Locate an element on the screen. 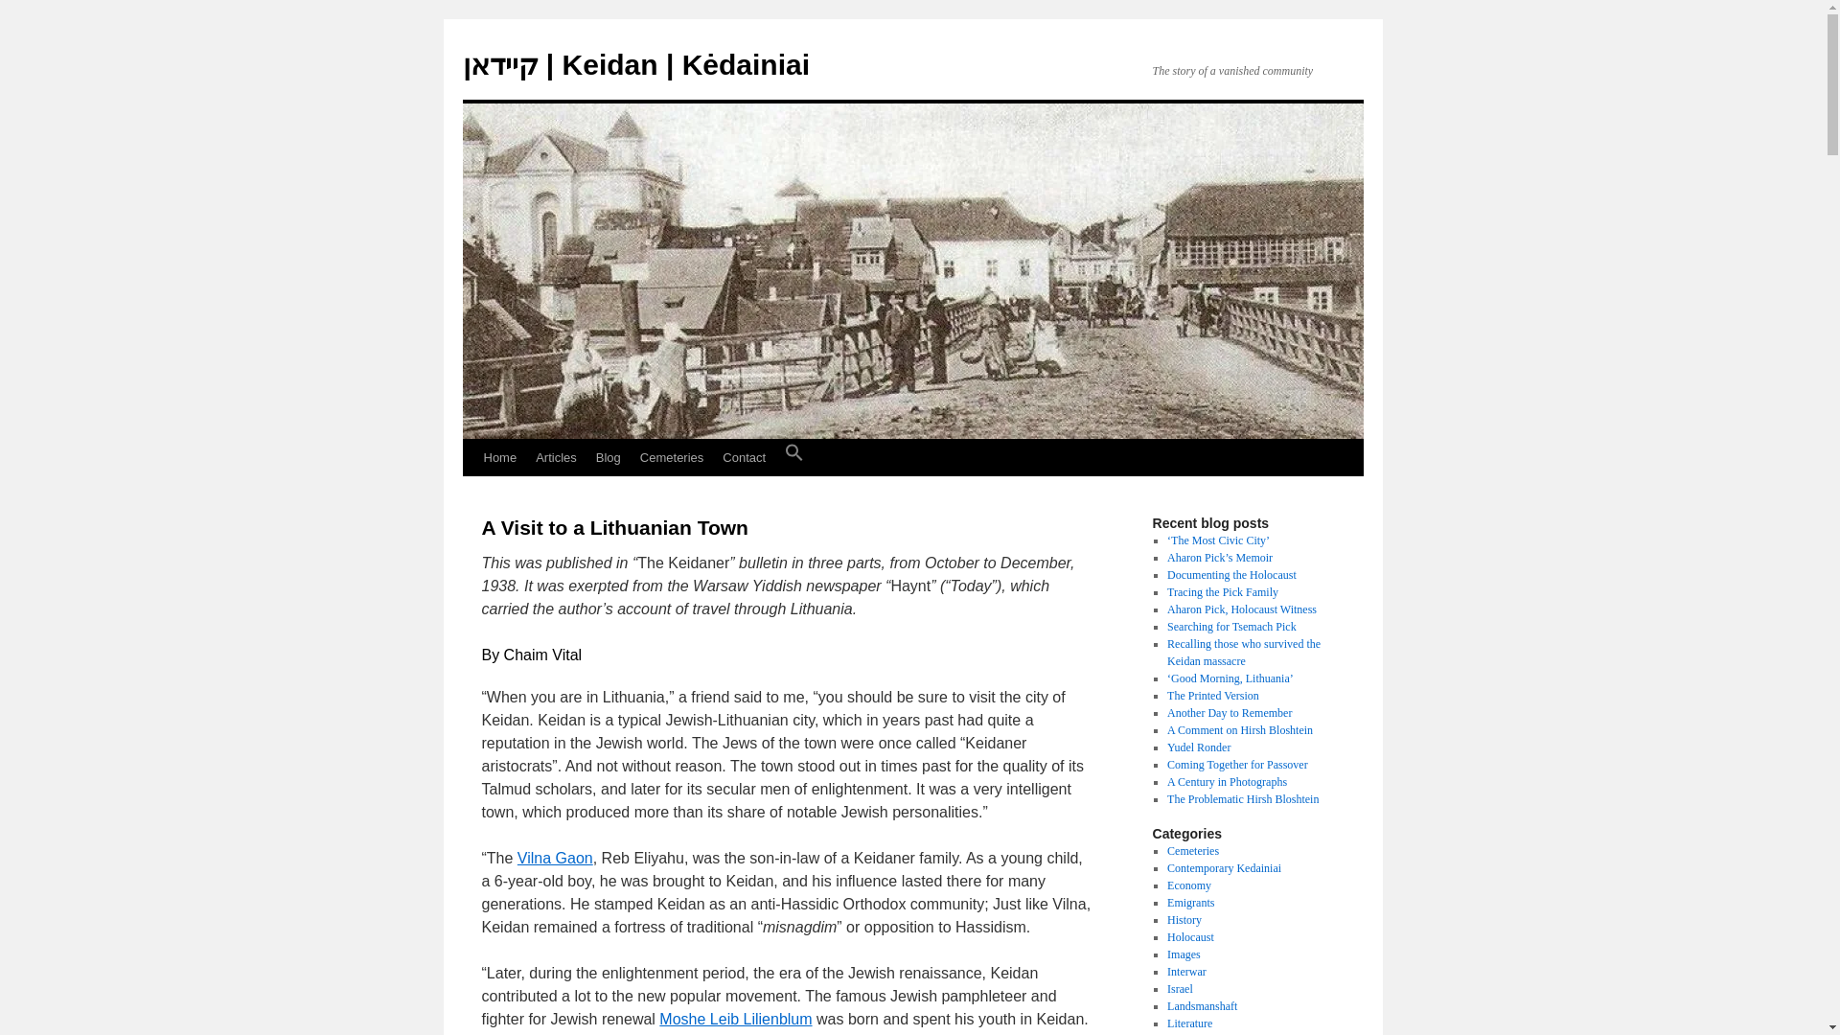 The width and height of the screenshot is (1840, 1035). Home is located at coordinates (499, 458).